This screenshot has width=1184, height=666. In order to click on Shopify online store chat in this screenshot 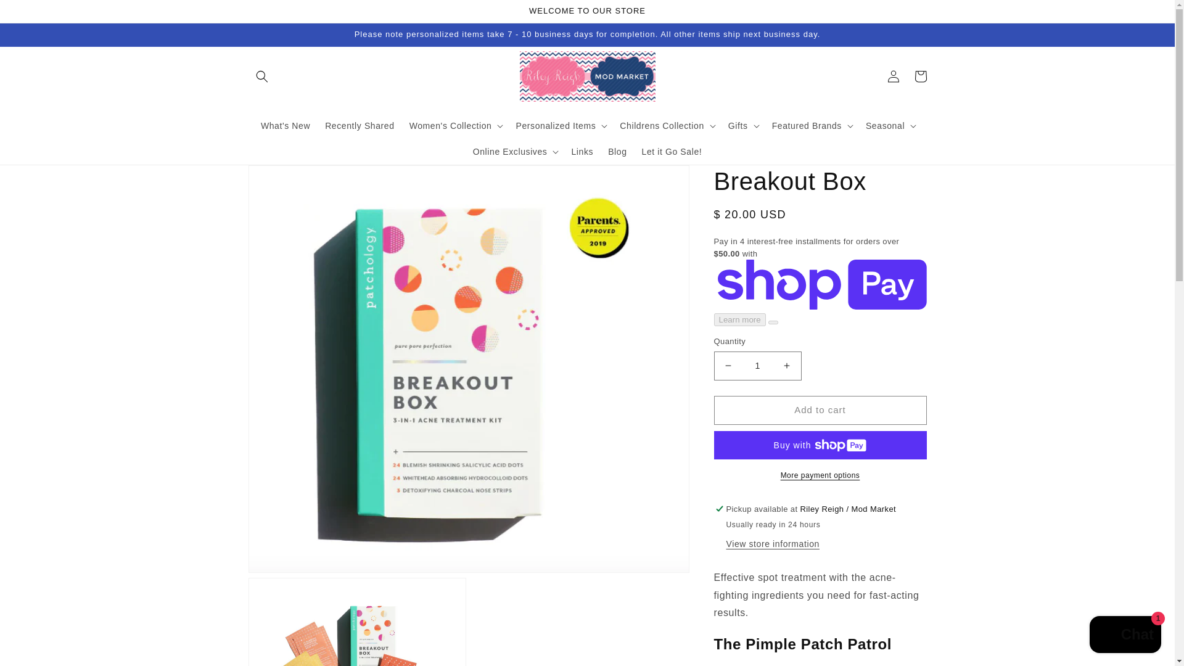, I will do `click(1125, 636)`.